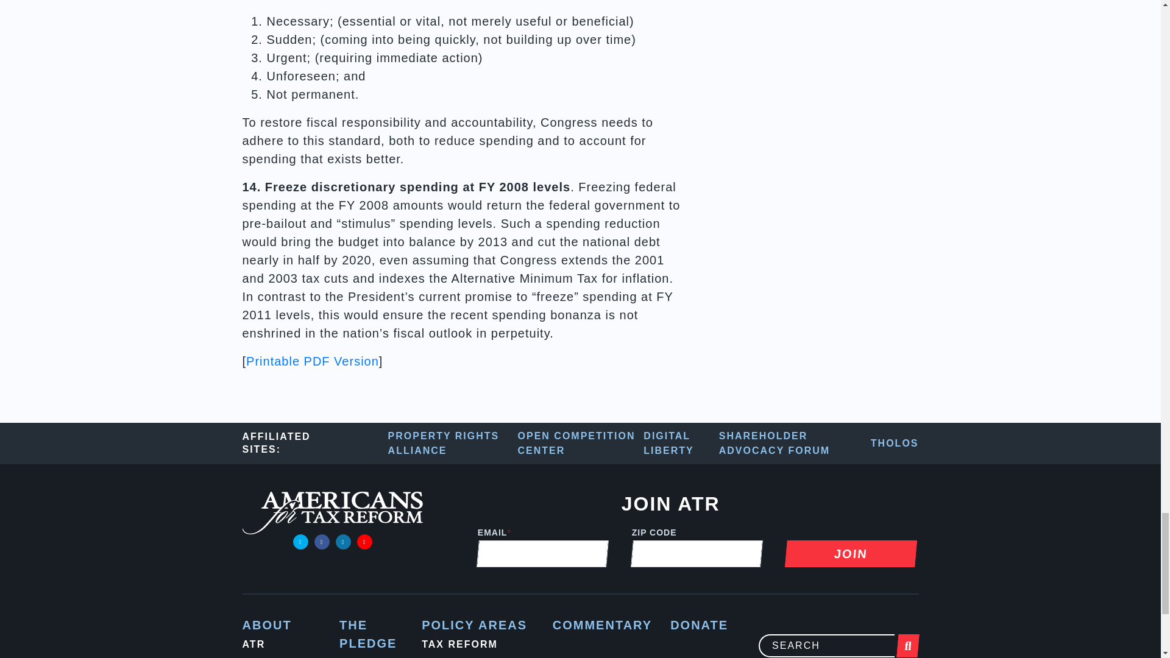 The width and height of the screenshot is (1170, 658). Describe the element at coordinates (581, 444) in the screenshot. I see `OPEN COMPETITION CENTER` at that location.